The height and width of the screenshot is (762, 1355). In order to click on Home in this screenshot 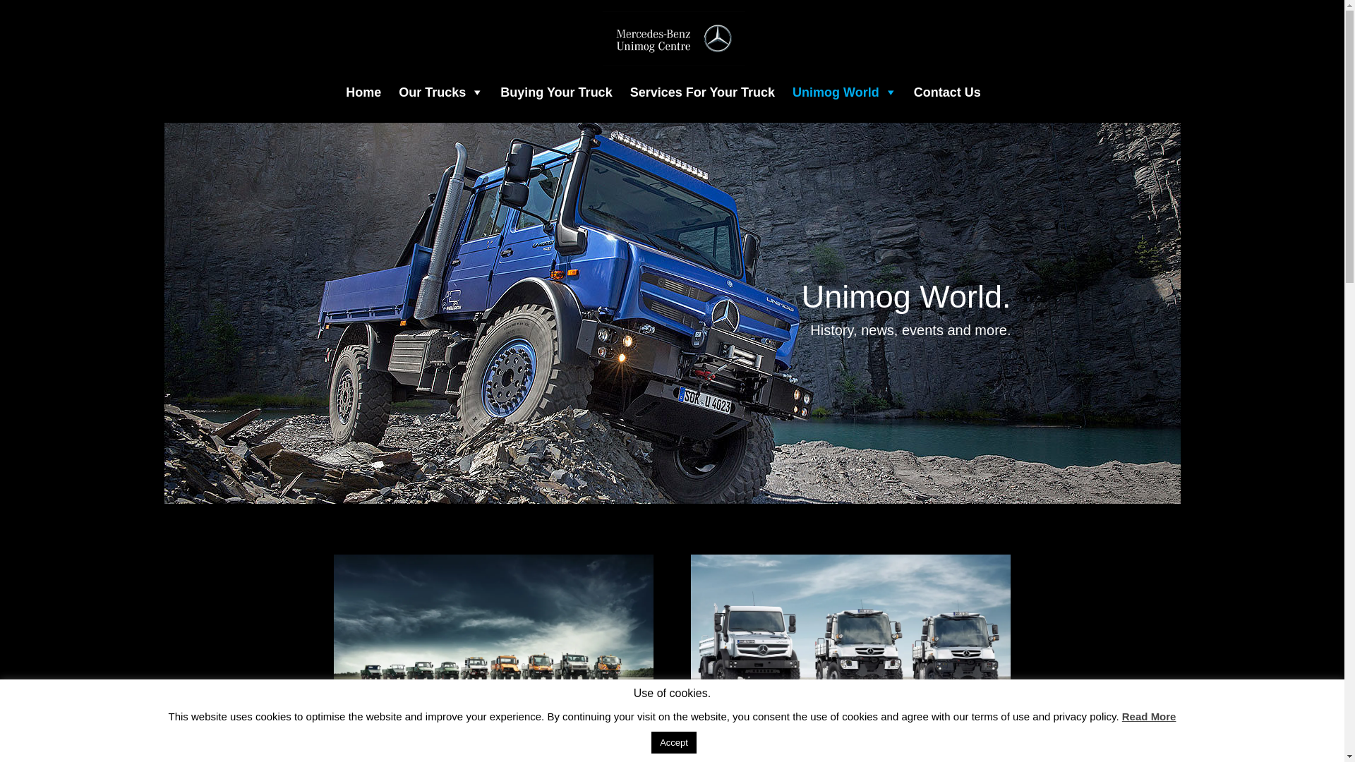, I will do `click(363, 93)`.